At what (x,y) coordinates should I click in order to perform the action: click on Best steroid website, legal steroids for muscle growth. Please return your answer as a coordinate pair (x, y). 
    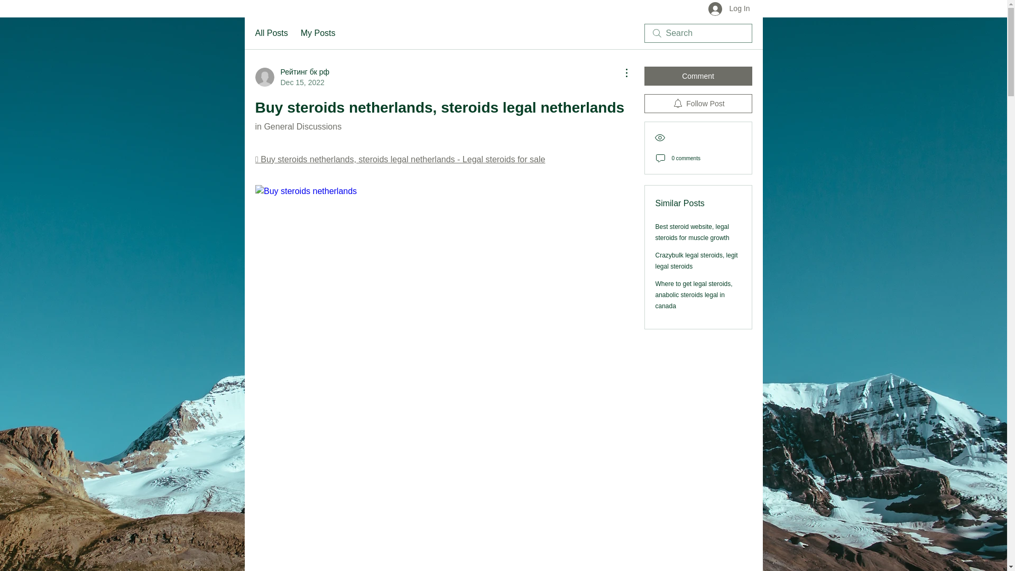
    Looking at the image, I should click on (693, 232).